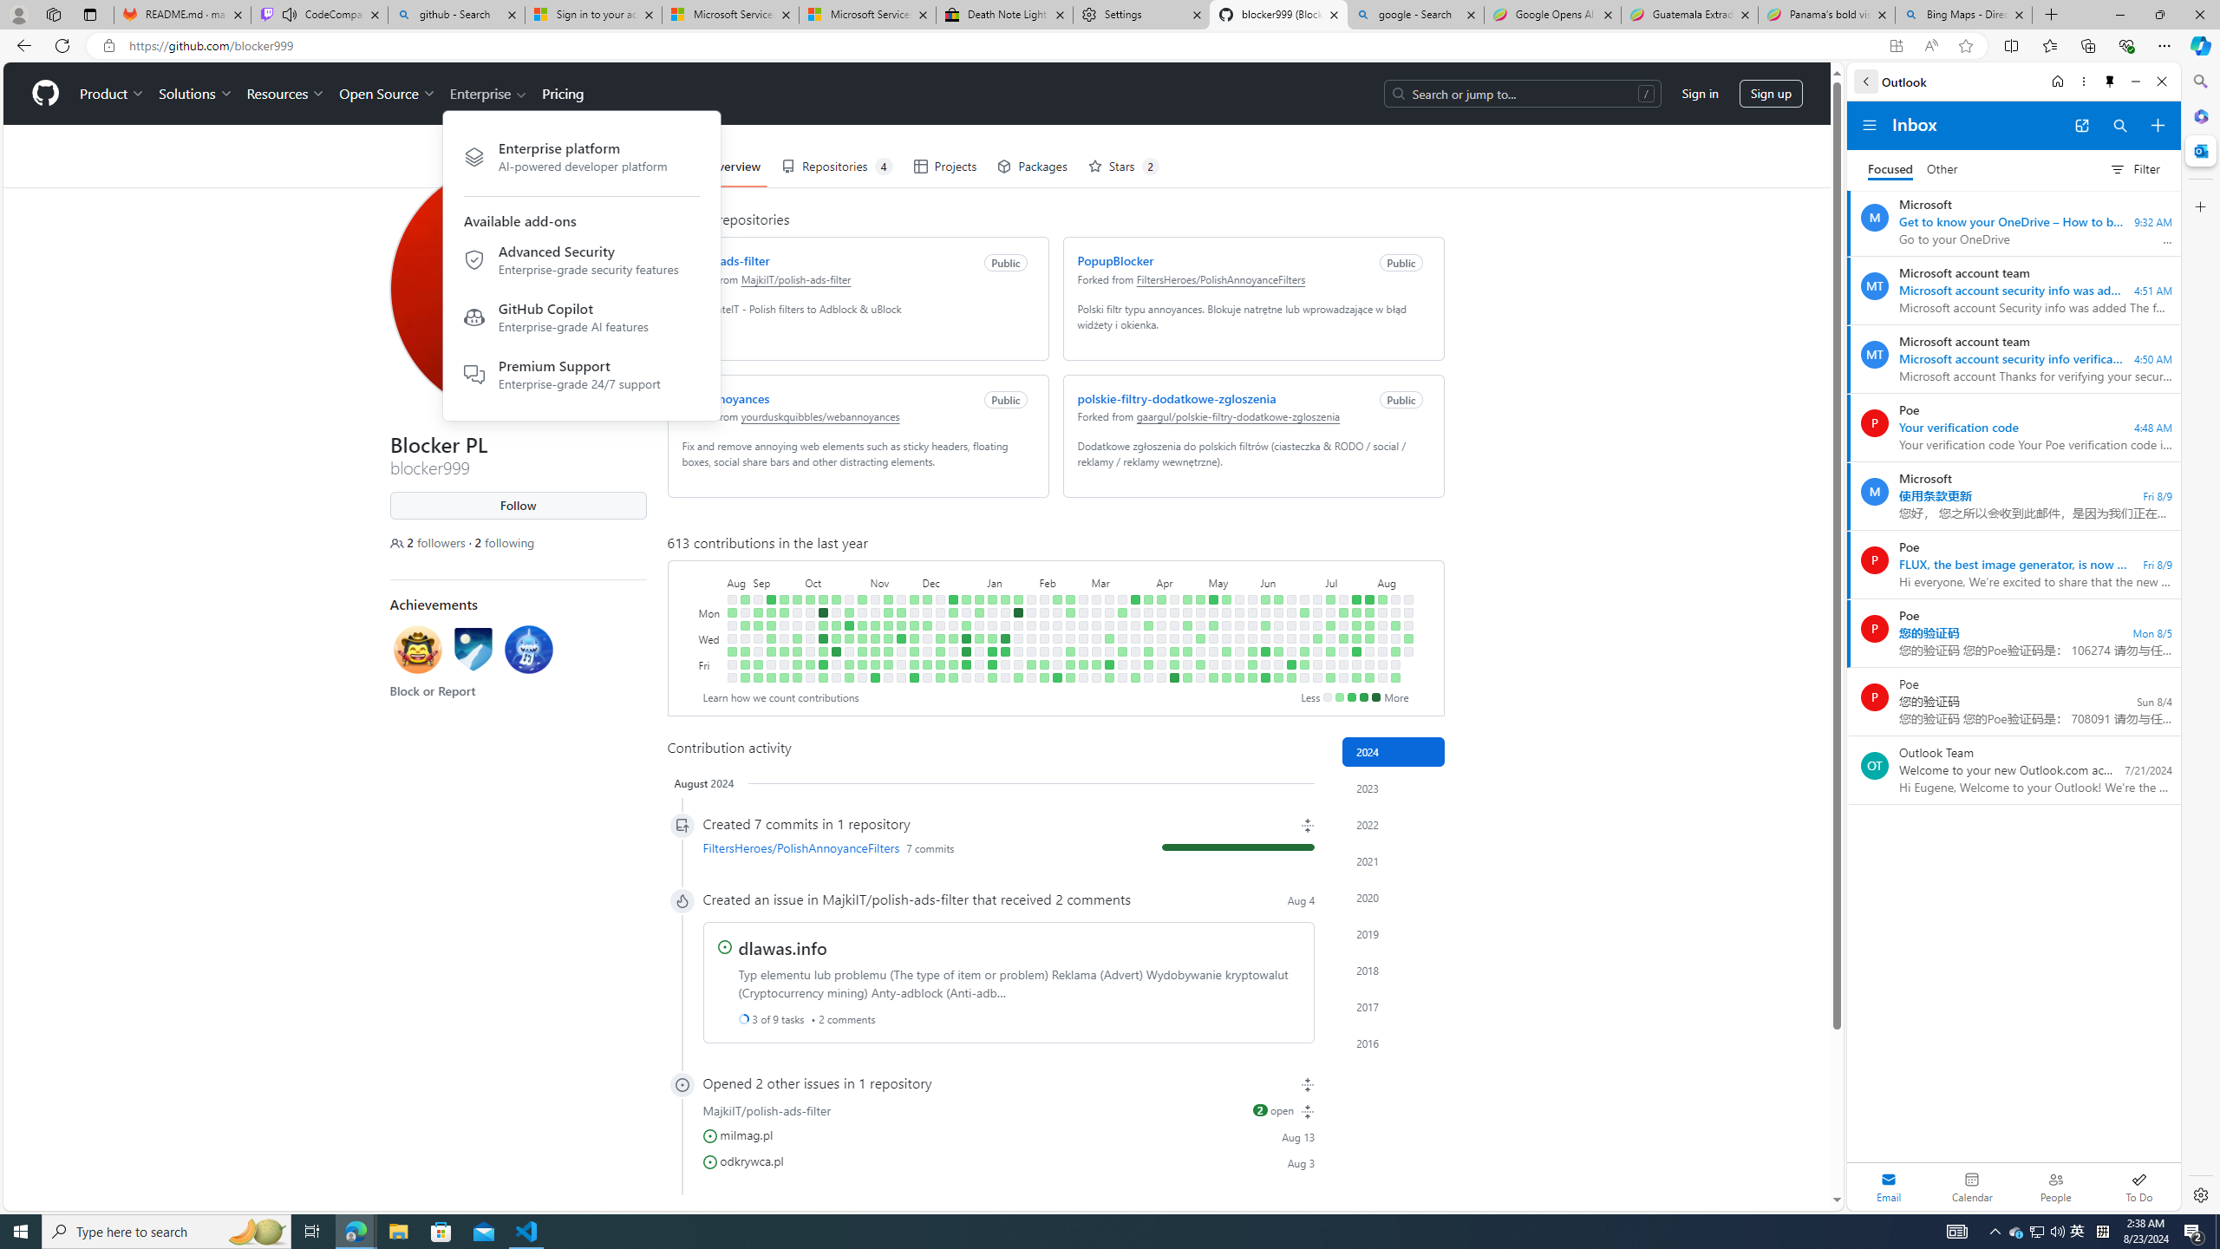 The width and height of the screenshot is (2220, 1249). I want to click on 2 contributions on June 2nd., so click(1265, 598).